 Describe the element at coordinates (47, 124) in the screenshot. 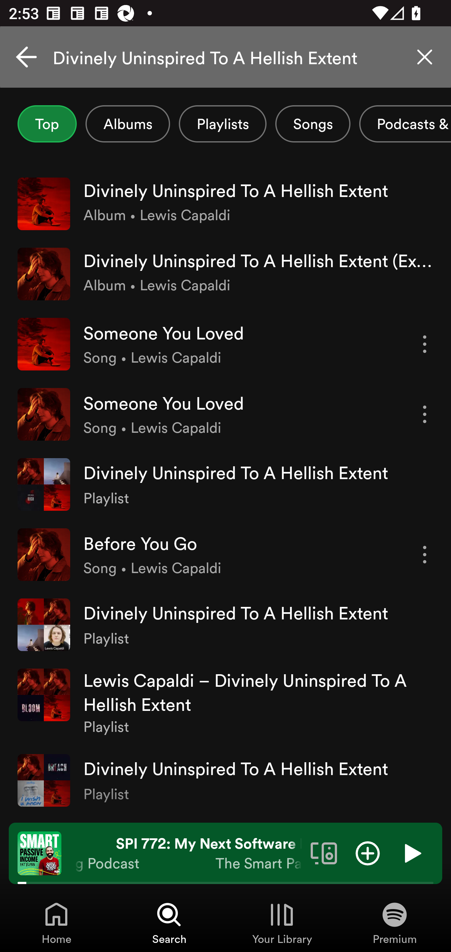

I see `Top` at that location.